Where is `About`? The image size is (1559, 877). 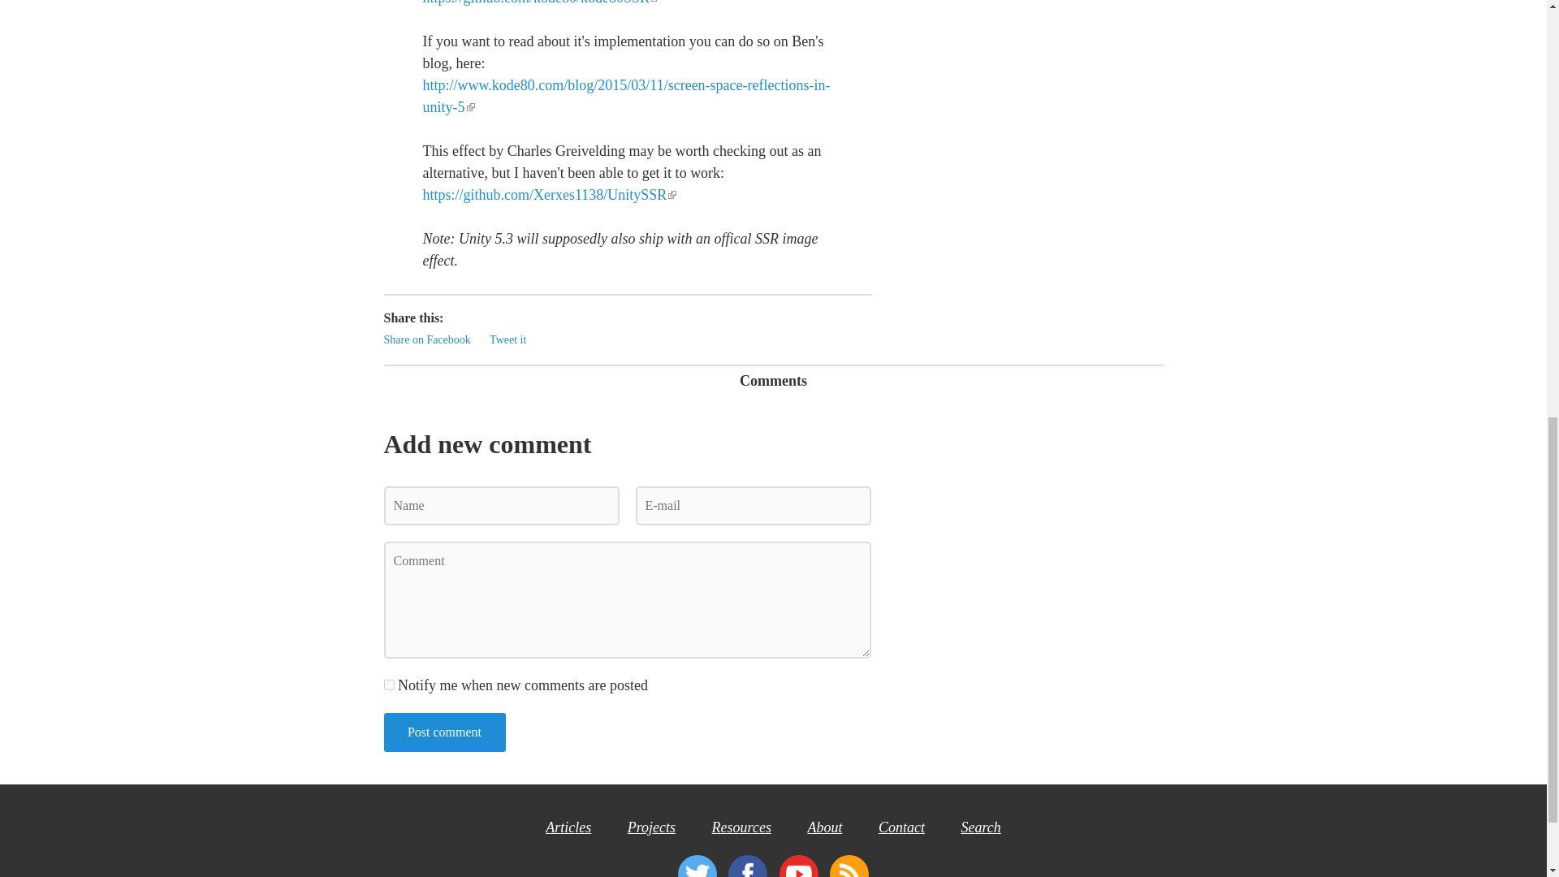
About is located at coordinates (824, 827).